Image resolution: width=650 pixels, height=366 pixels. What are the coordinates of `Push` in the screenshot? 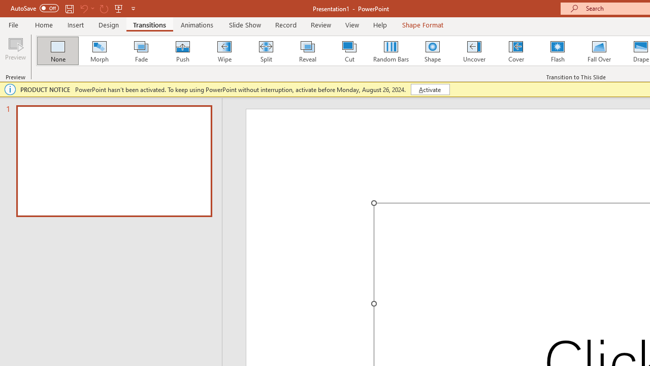 It's located at (182, 51).